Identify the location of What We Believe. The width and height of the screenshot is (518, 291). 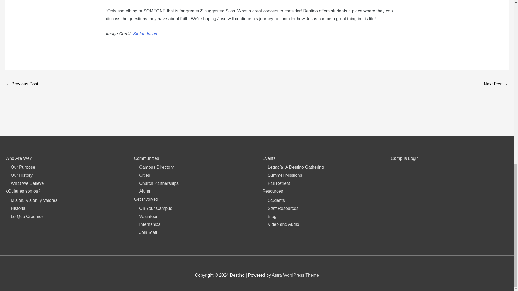
(27, 183).